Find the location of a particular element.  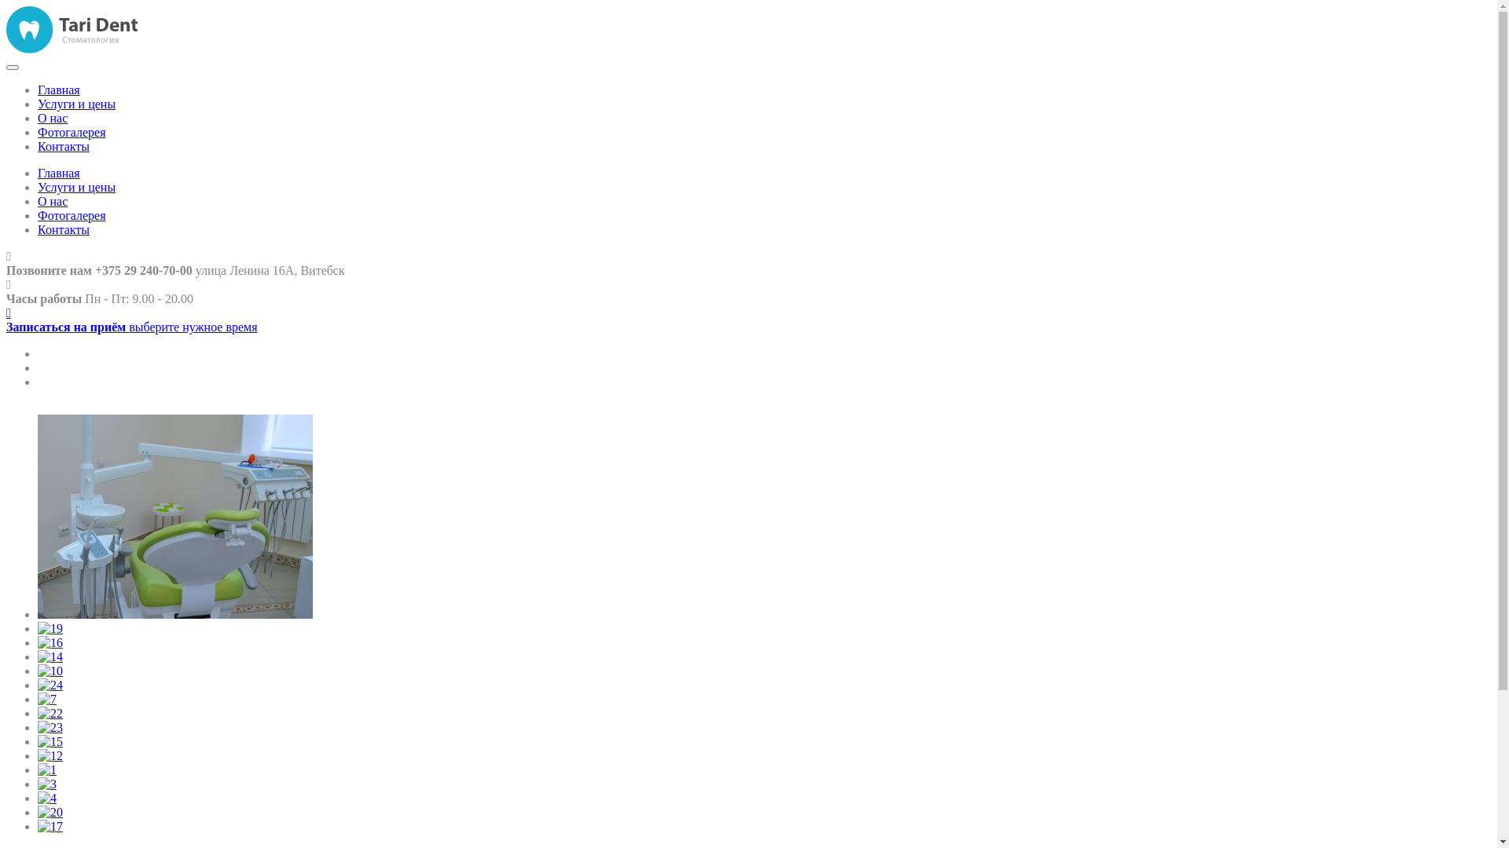

19 is located at coordinates (50, 629).